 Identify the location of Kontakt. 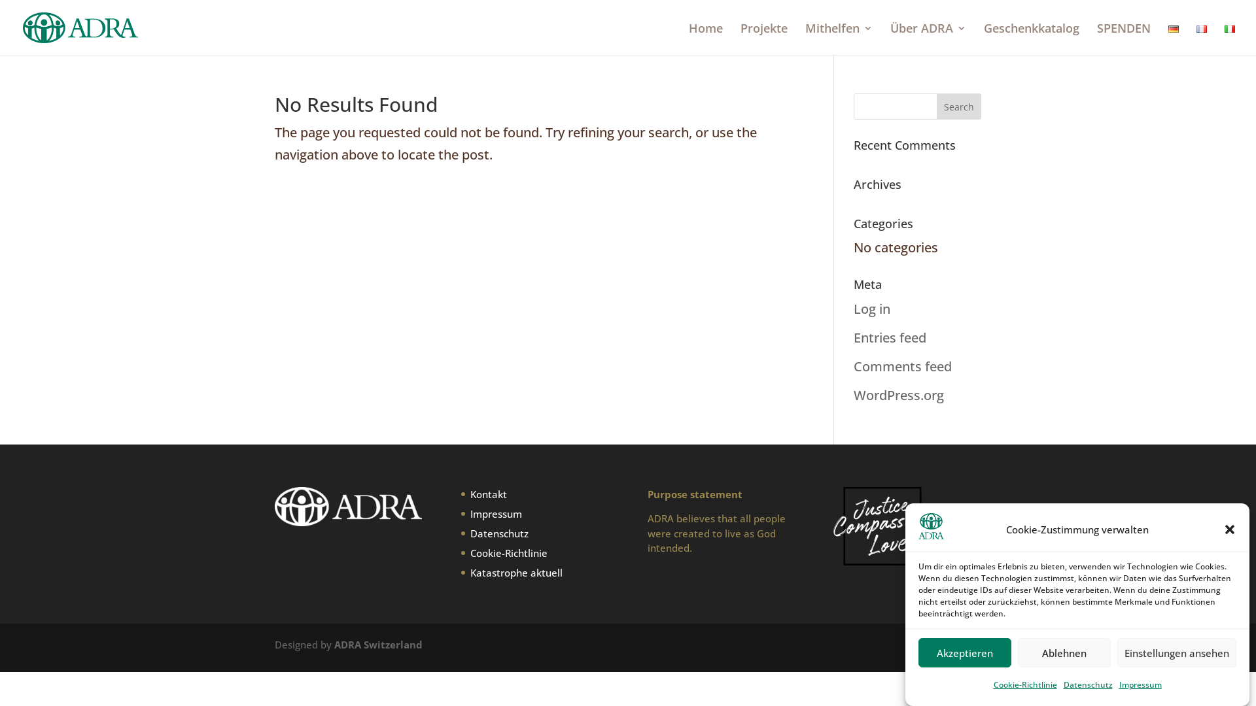
(489, 494).